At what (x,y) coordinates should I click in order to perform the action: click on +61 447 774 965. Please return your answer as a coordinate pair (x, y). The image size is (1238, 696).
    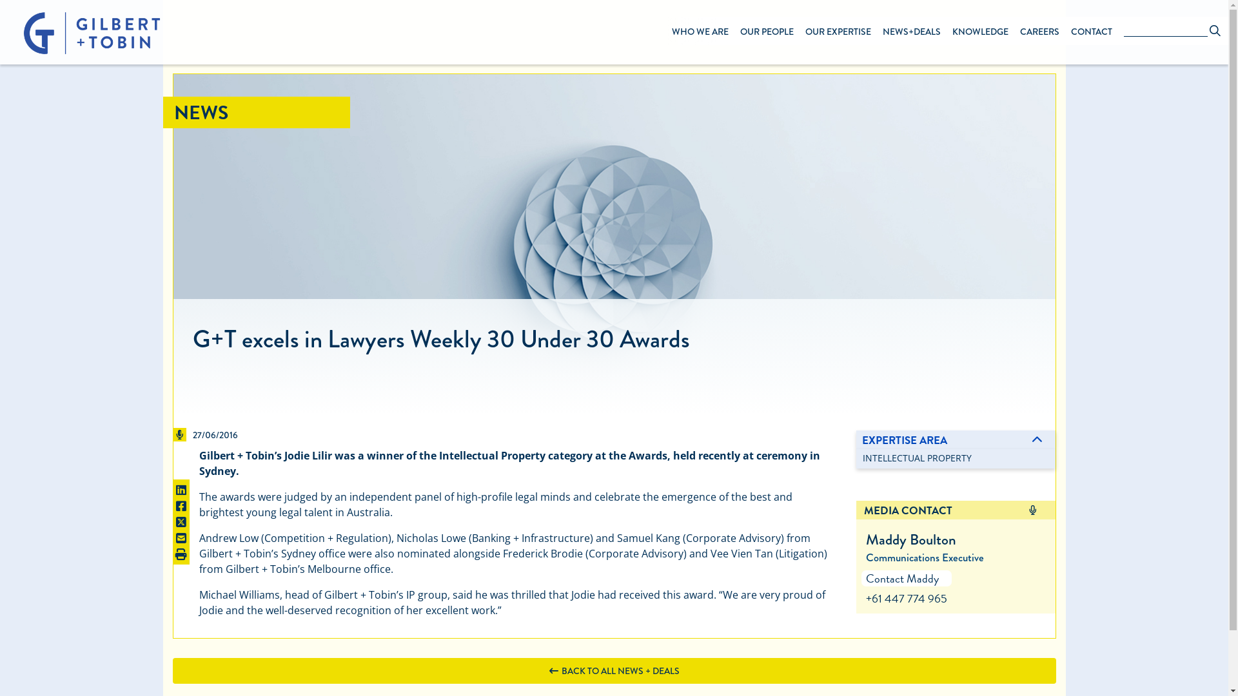
    Looking at the image, I should click on (907, 598).